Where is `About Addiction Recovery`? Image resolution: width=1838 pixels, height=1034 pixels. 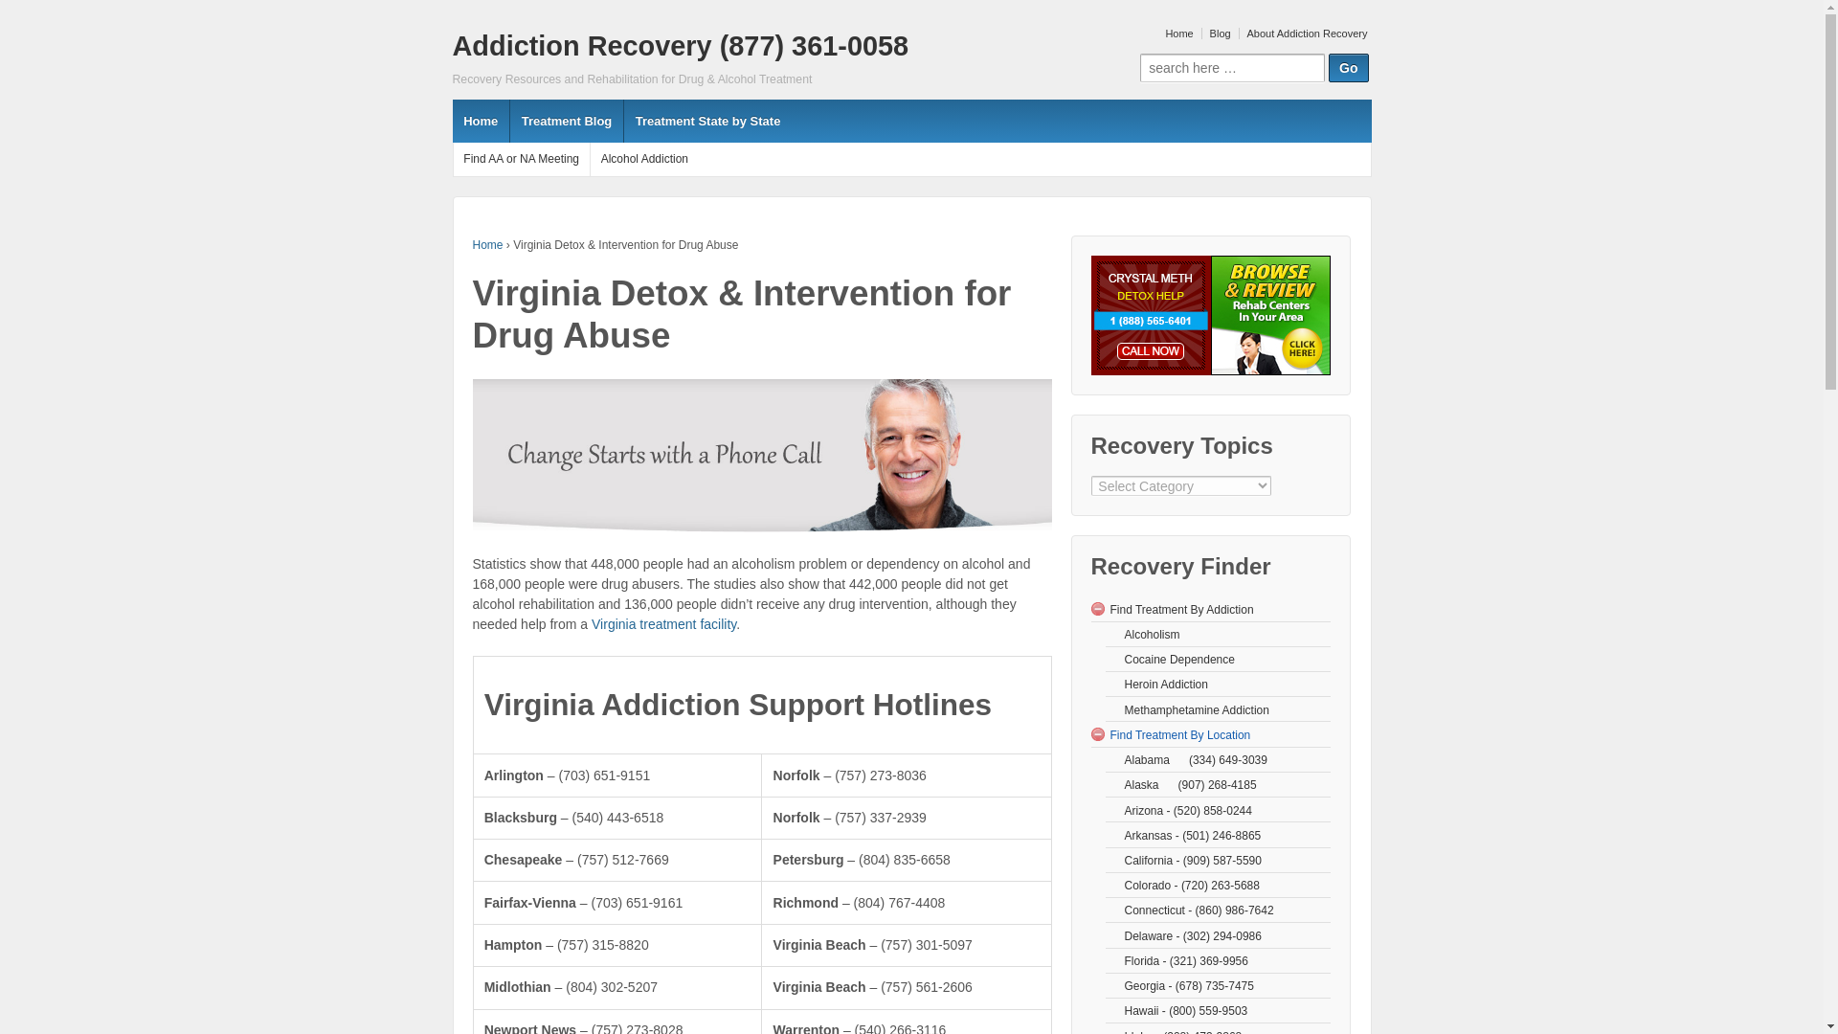
About Addiction Recovery is located at coordinates (1305, 34).